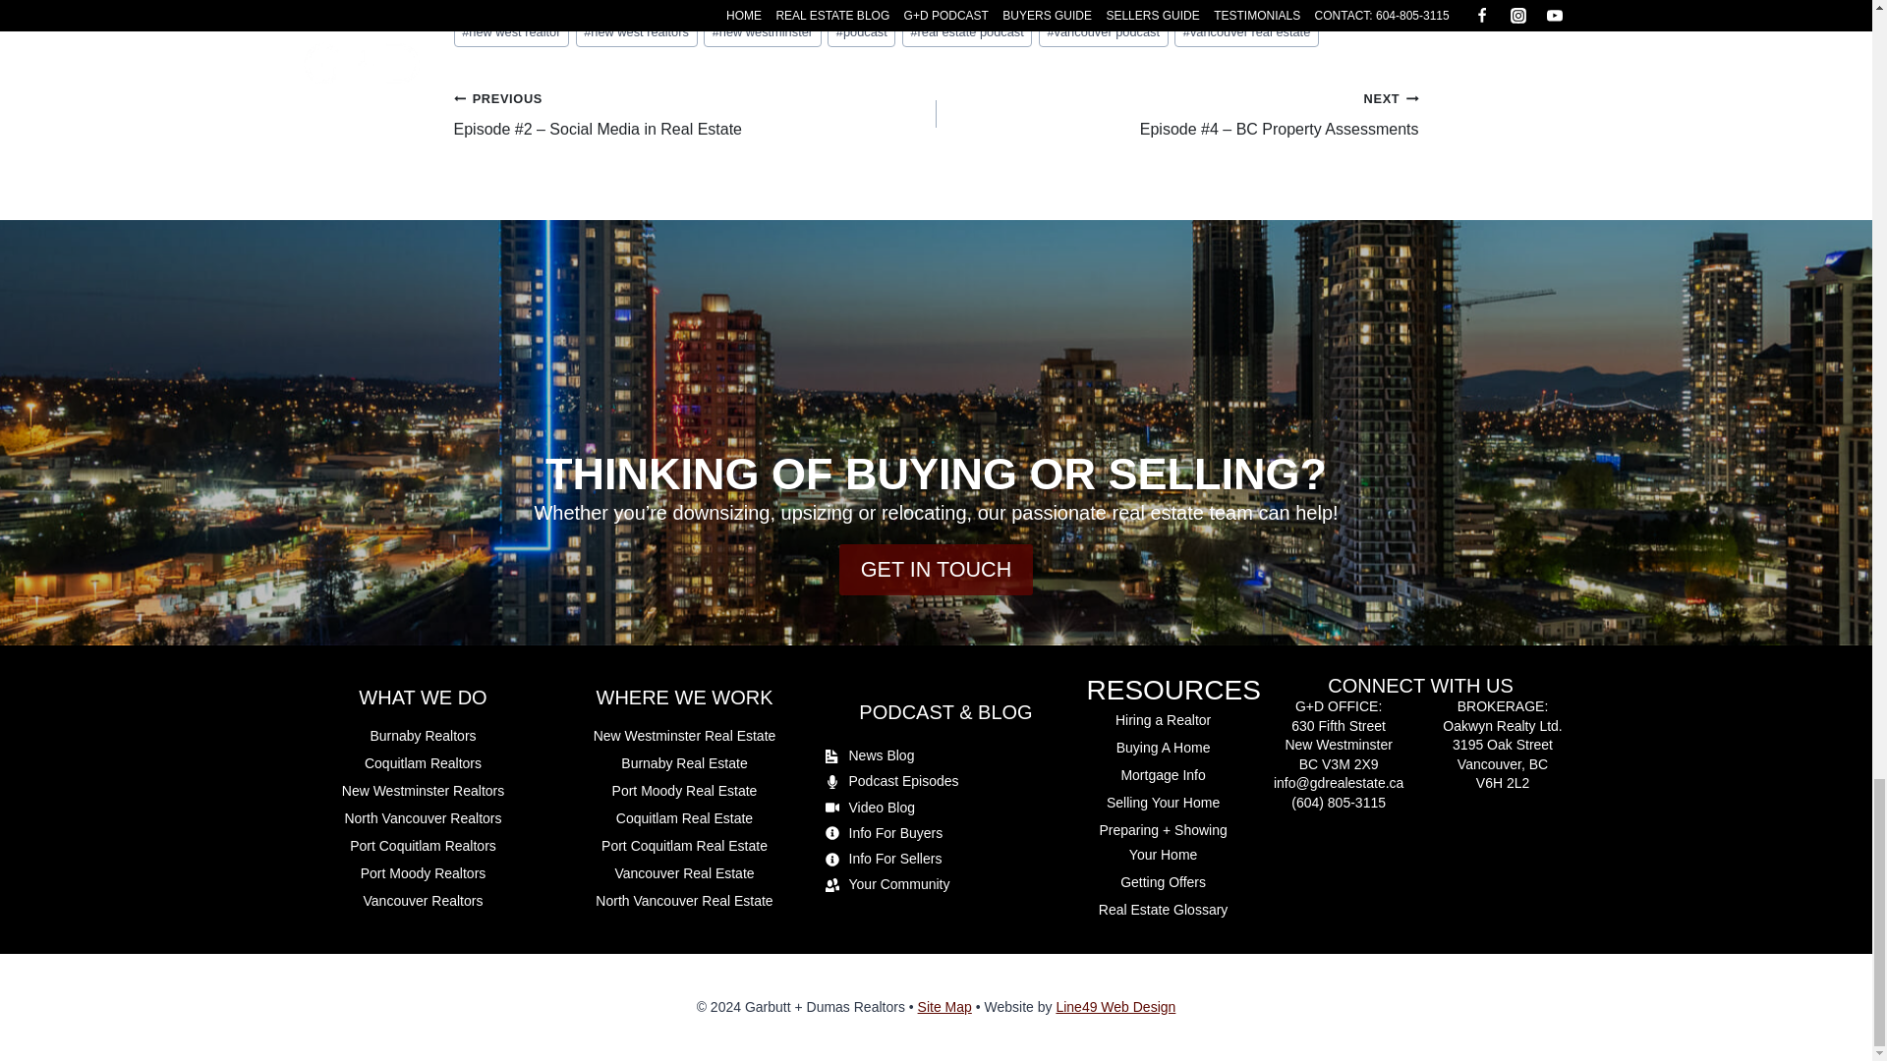 The image size is (1887, 1061). Describe the element at coordinates (739, 4) in the screenshot. I see `burnaby condos` at that location.